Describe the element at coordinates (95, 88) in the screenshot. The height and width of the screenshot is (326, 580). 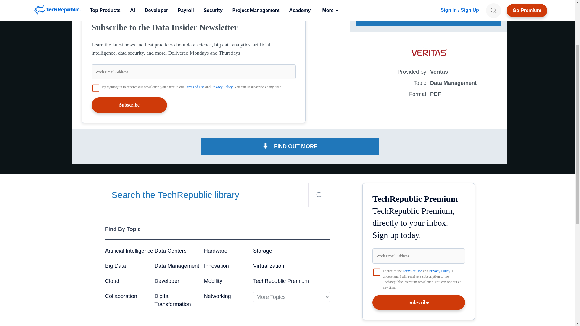
I see `on` at that location.